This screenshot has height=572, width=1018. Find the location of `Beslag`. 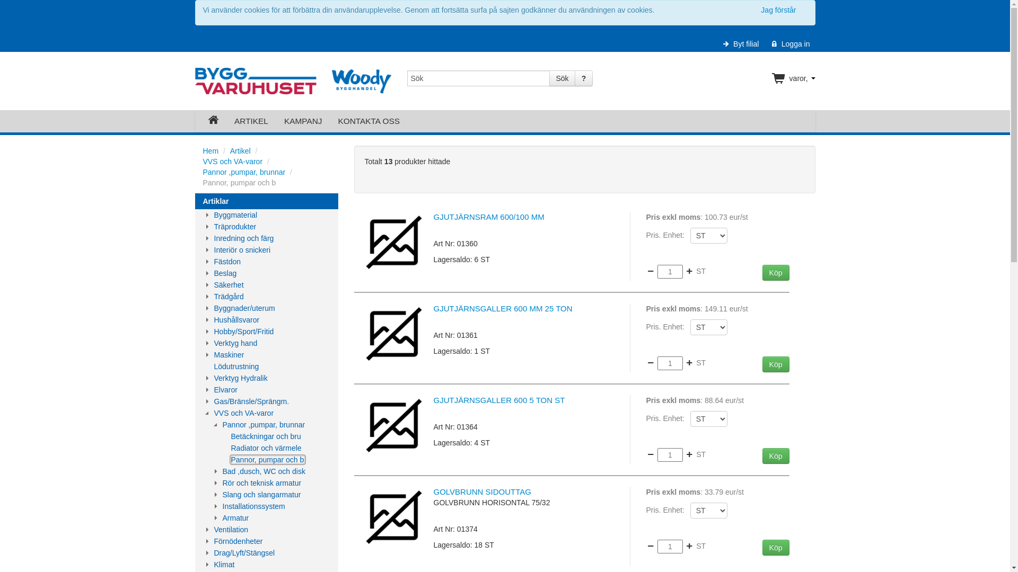

Beslag is located at coordinates (226, 273).